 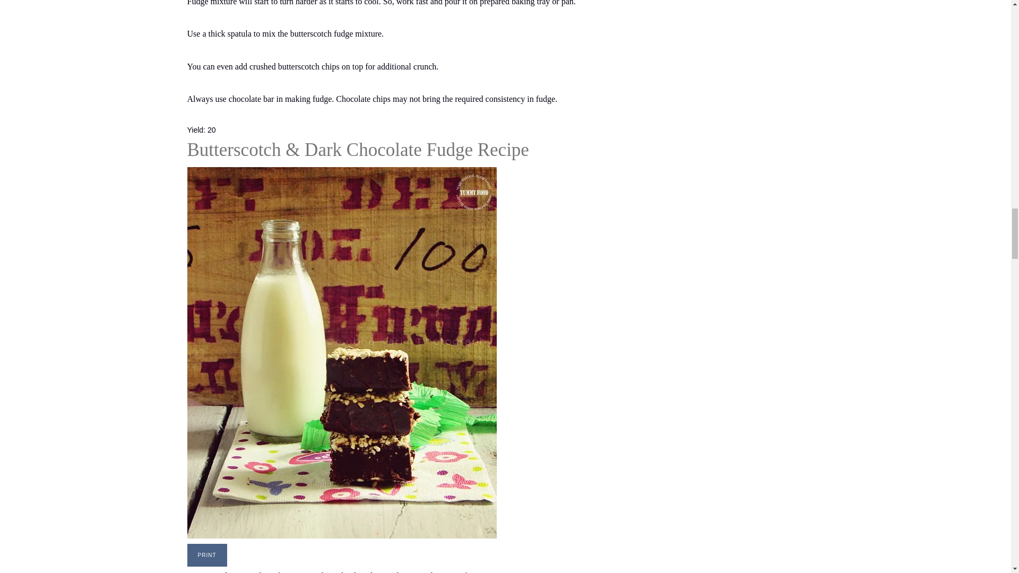 What do you see at coordinates (206, 555) in the screenshot?
I see `PRINT` at bounding box center [206, 555].